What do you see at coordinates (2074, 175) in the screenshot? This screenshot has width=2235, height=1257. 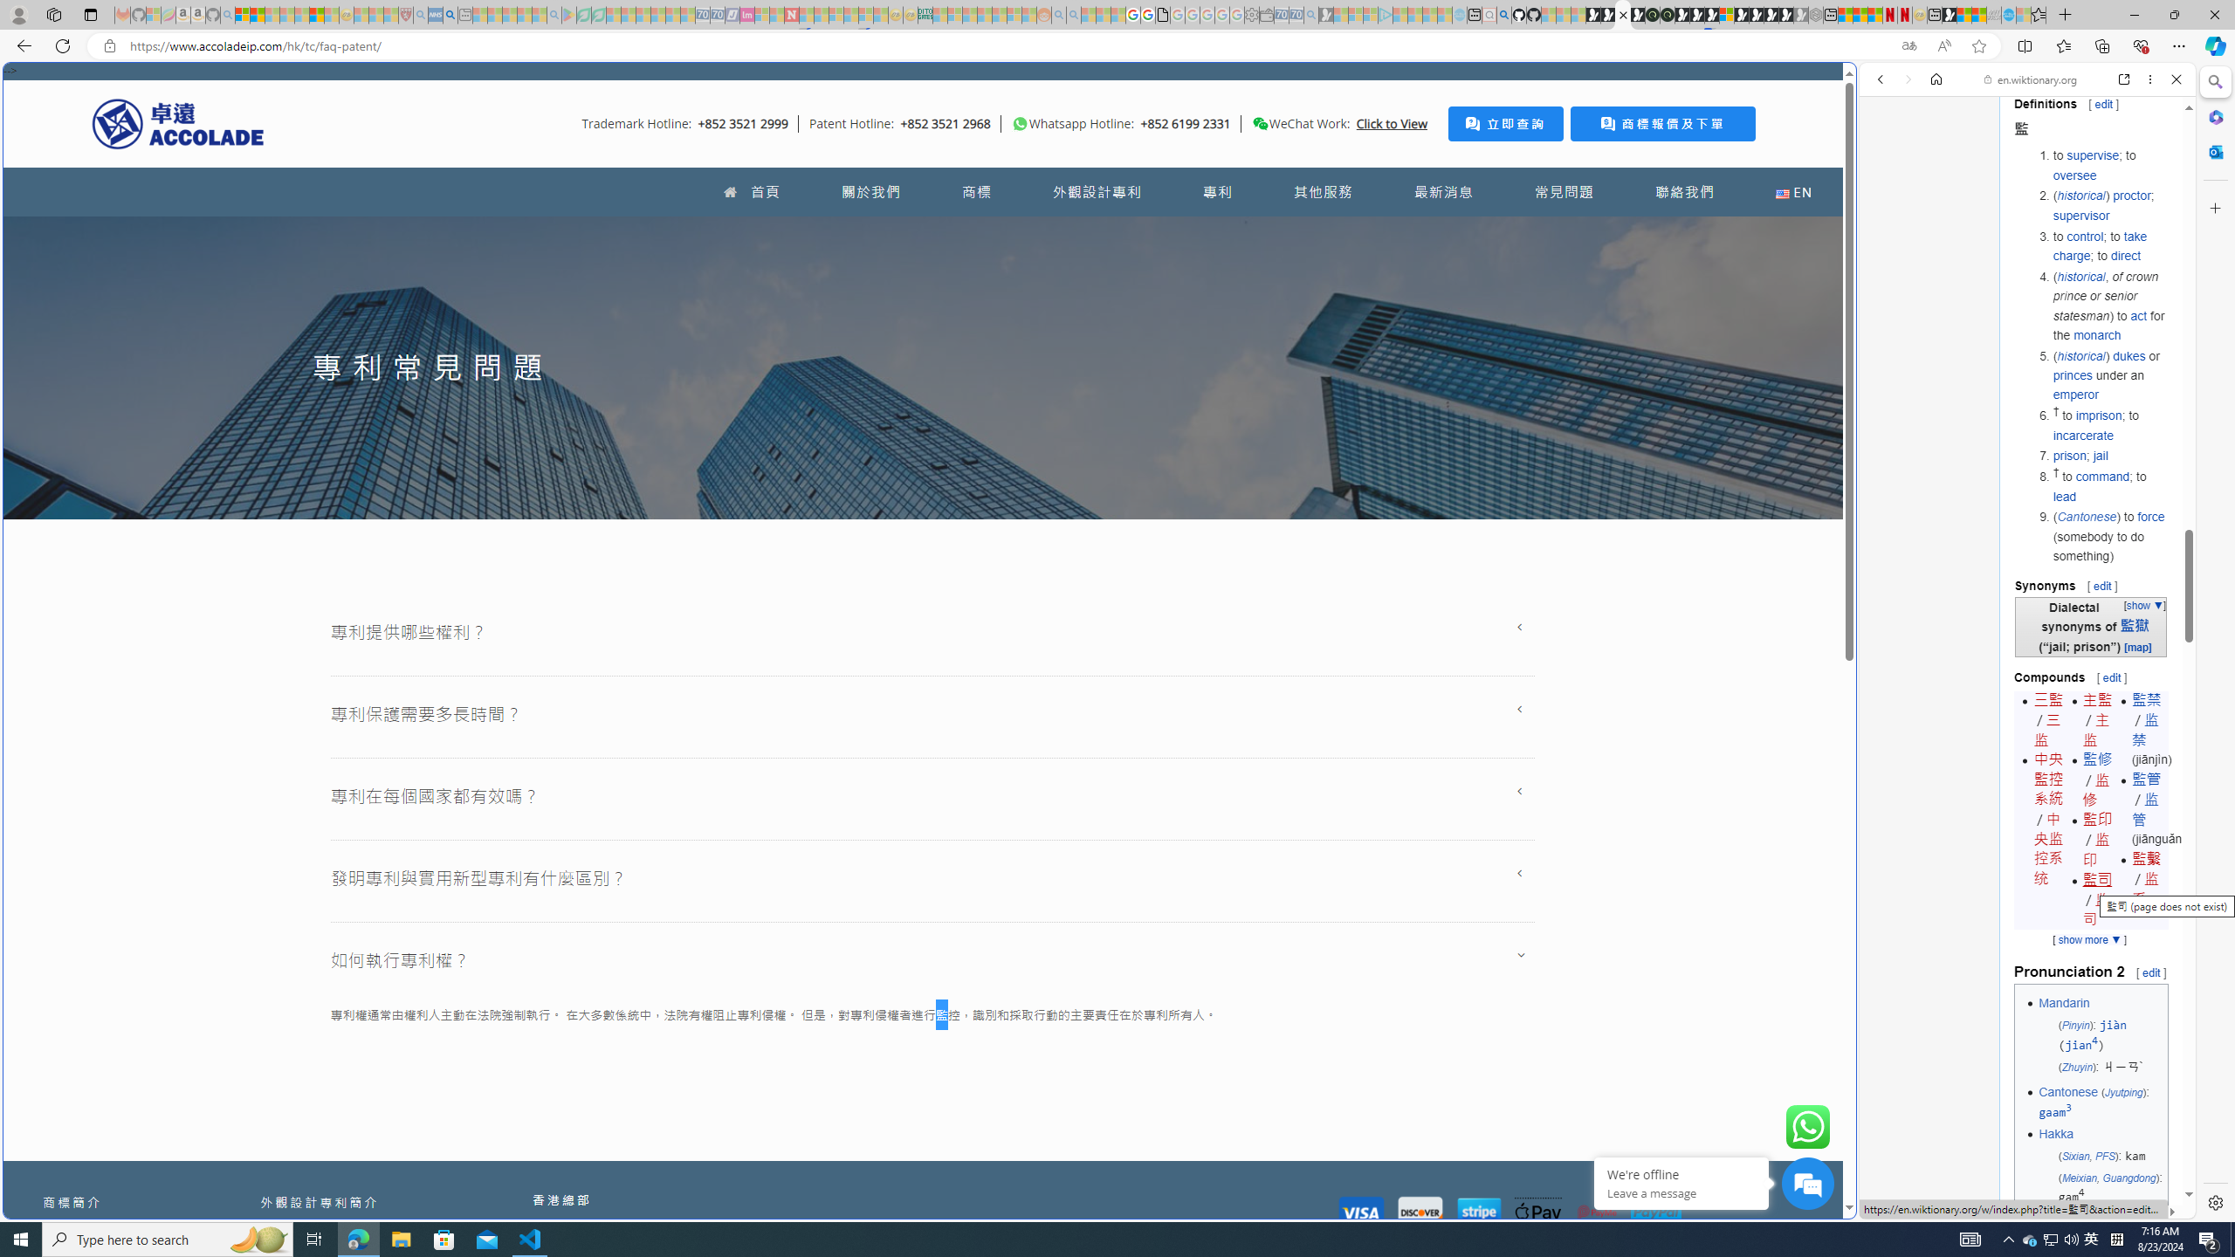 I see `oversee` at bounding box center [2074, 175].